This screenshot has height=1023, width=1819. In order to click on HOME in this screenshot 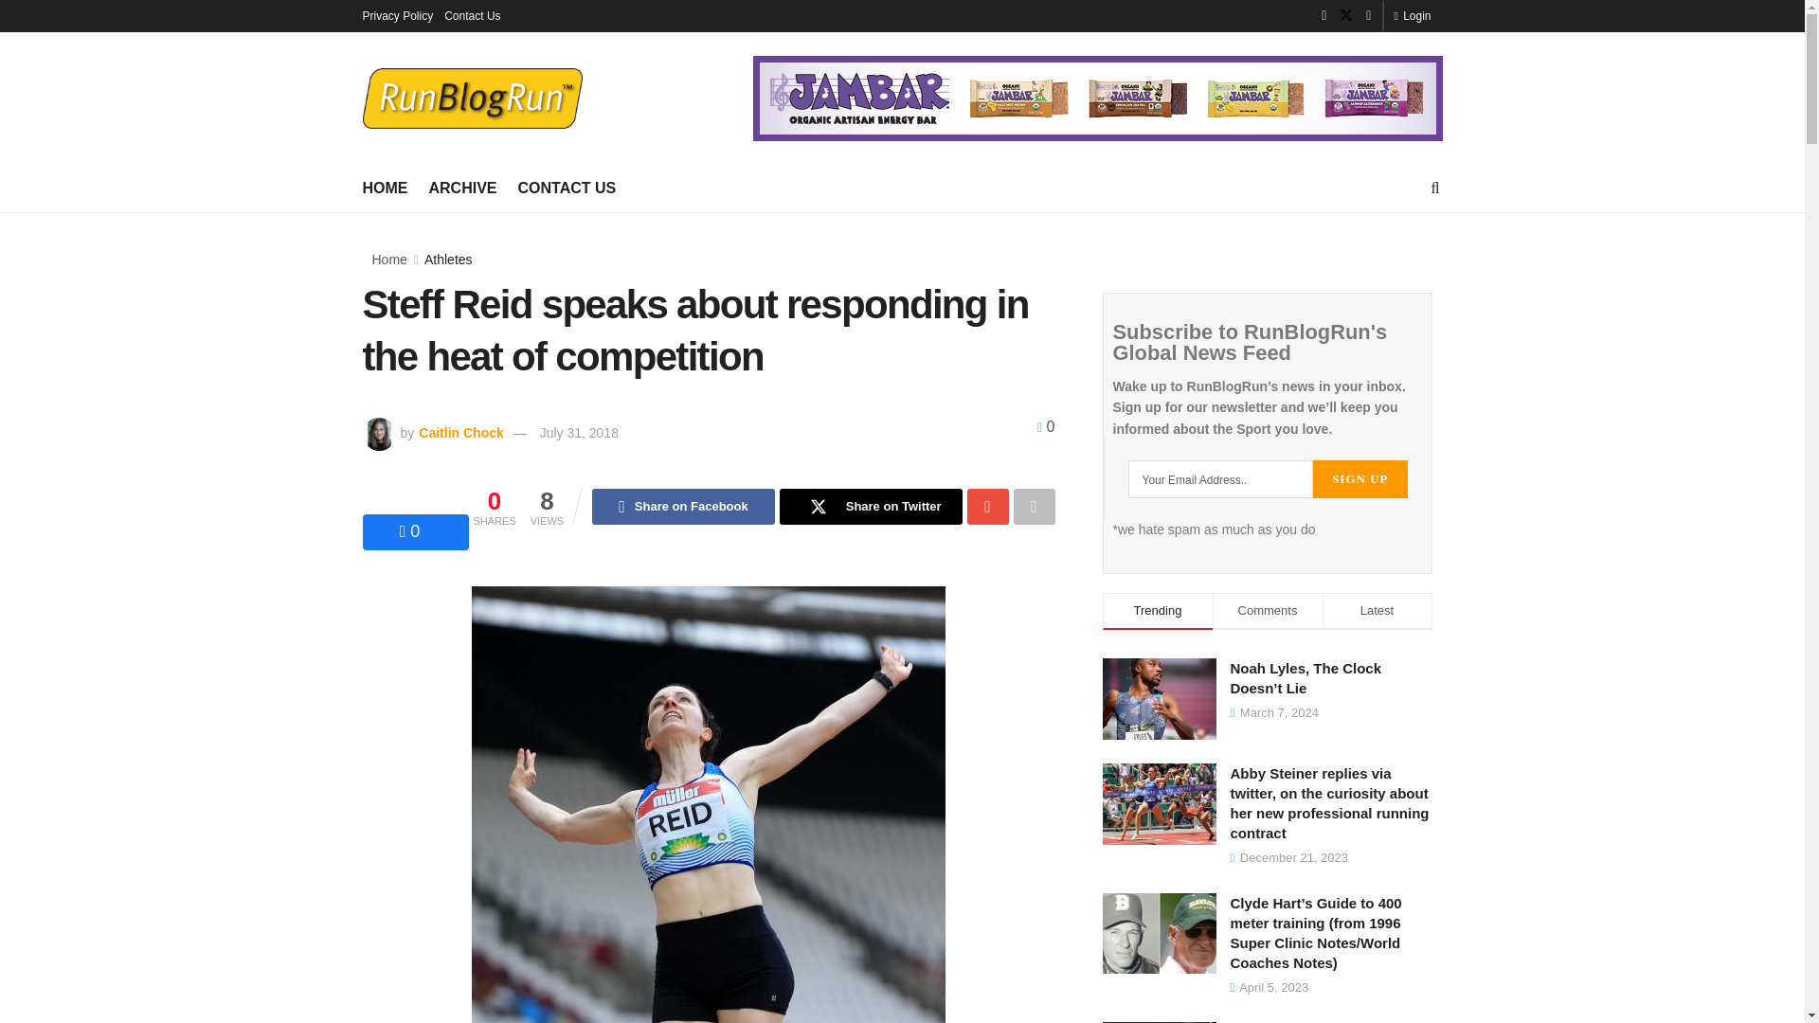, I will do `click(385, 188)`.